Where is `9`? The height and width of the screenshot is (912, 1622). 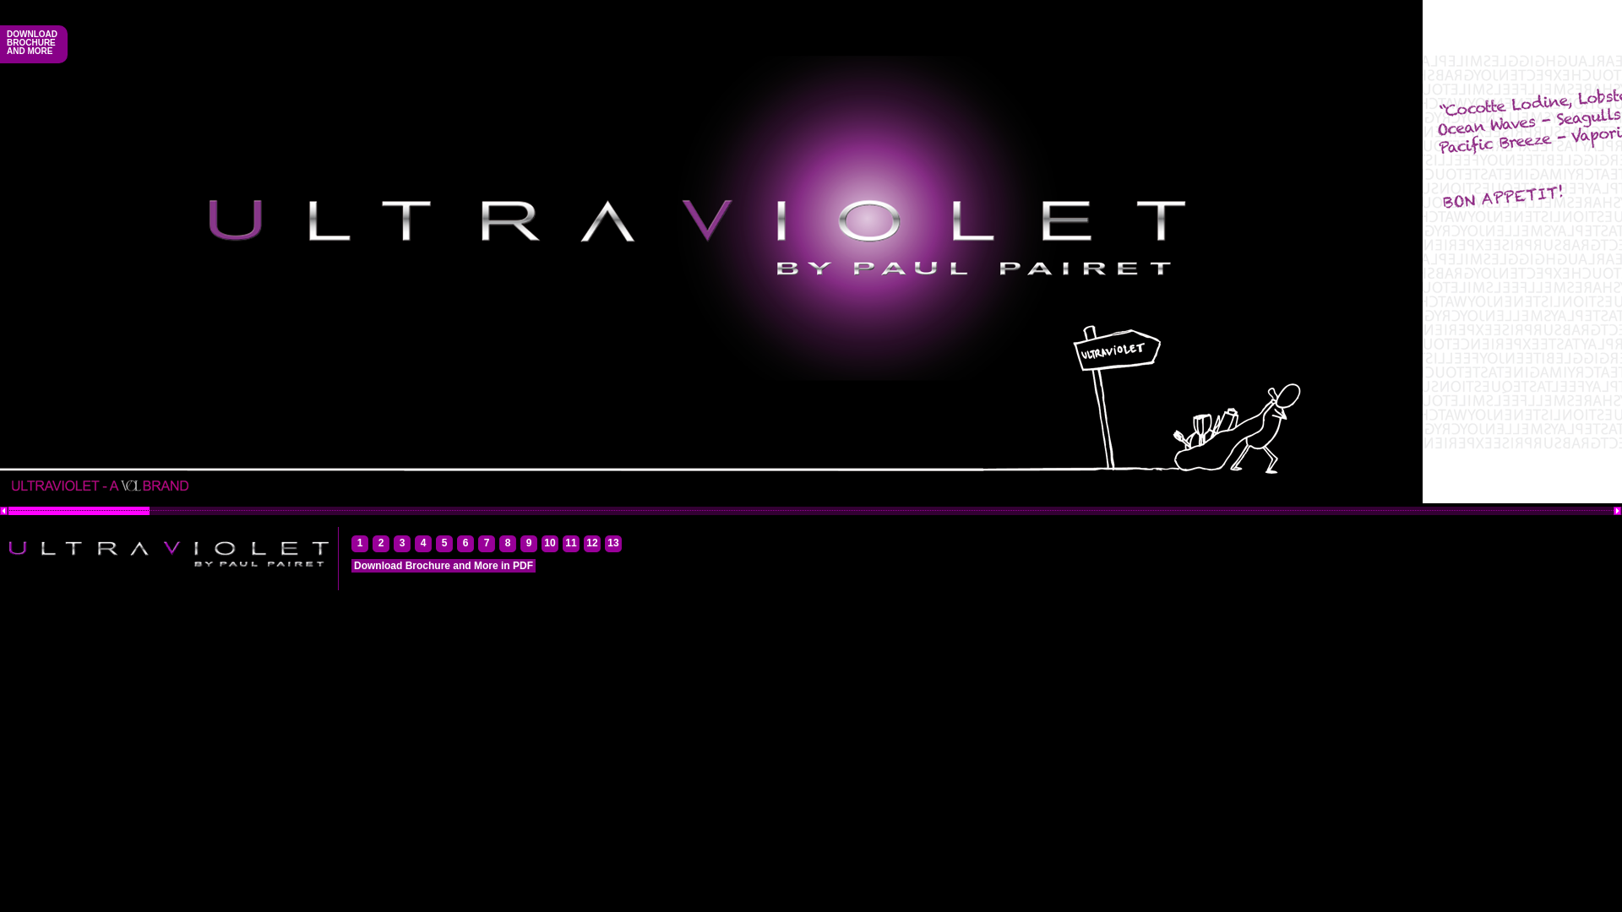
9 is located at coordinates (529, 545).